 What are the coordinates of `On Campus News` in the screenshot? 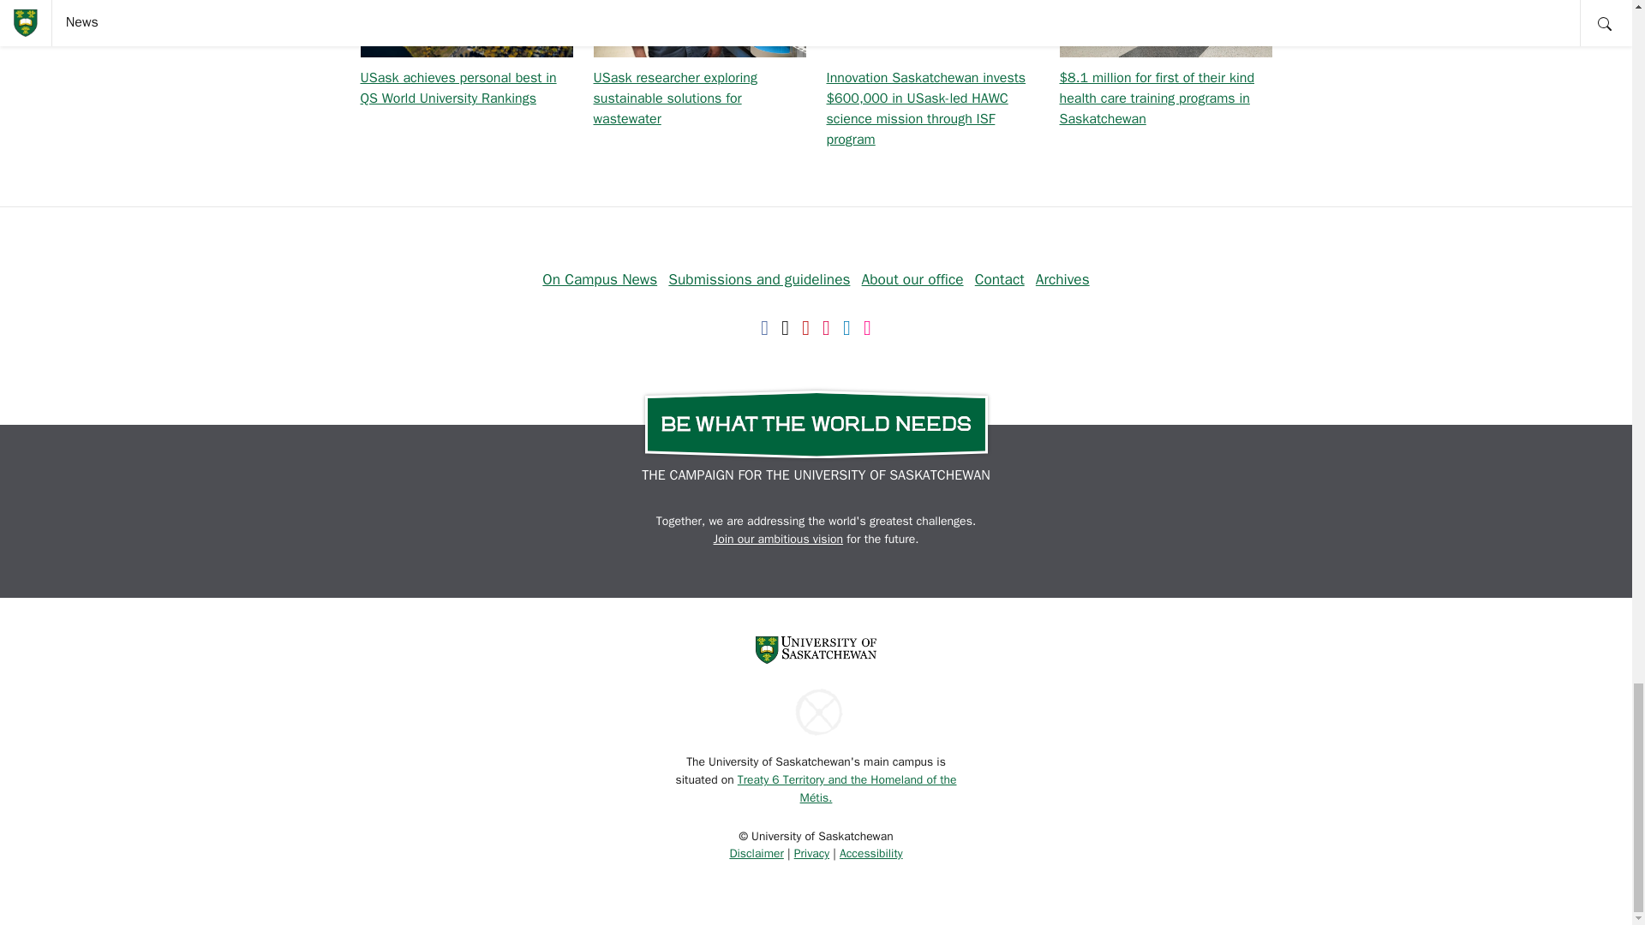 It's located at (600, 279).